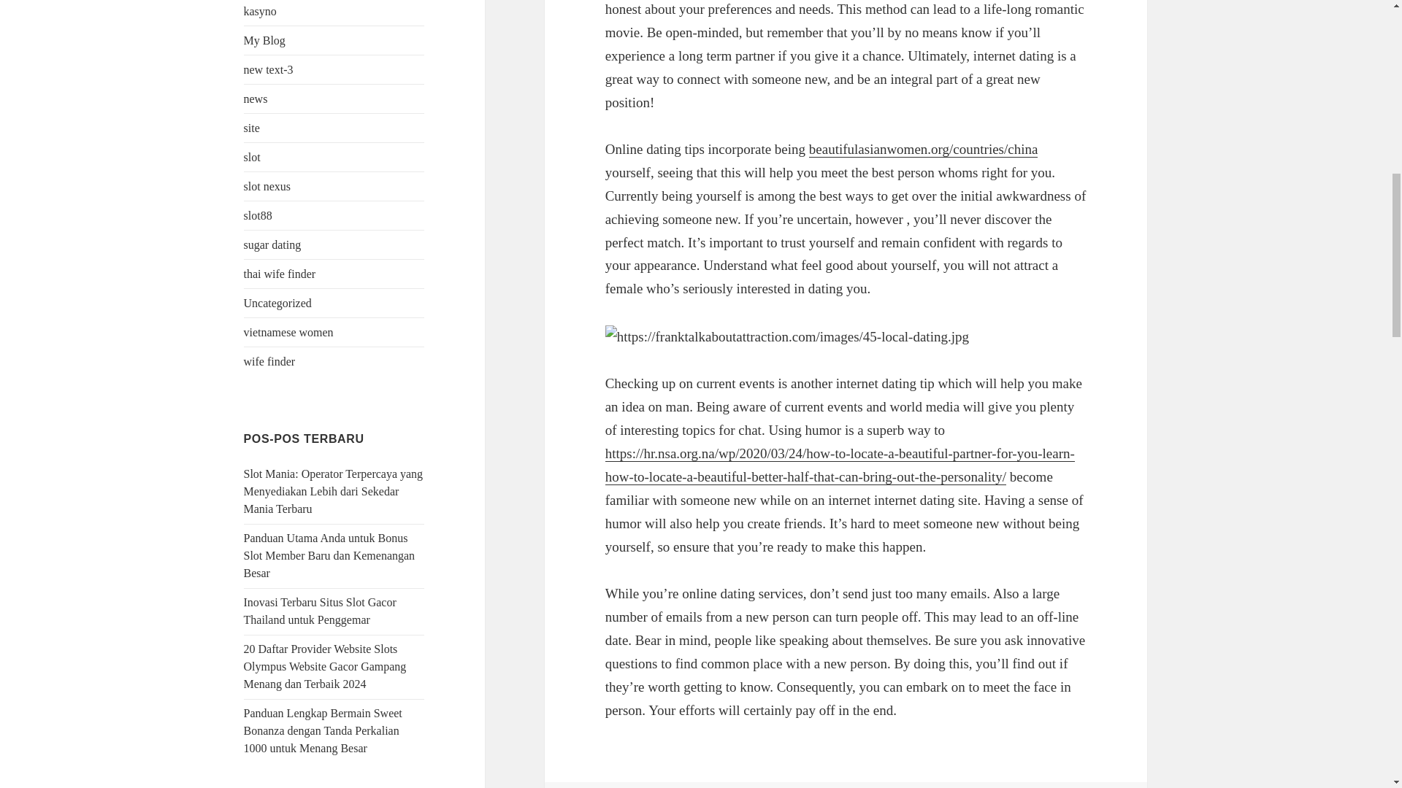 The width and height of the screenshot is (1402, 788). What do you see at coordinates (280, 274) in the screenshot?
I see `thai wife finder` at bounding box center [280, 274].